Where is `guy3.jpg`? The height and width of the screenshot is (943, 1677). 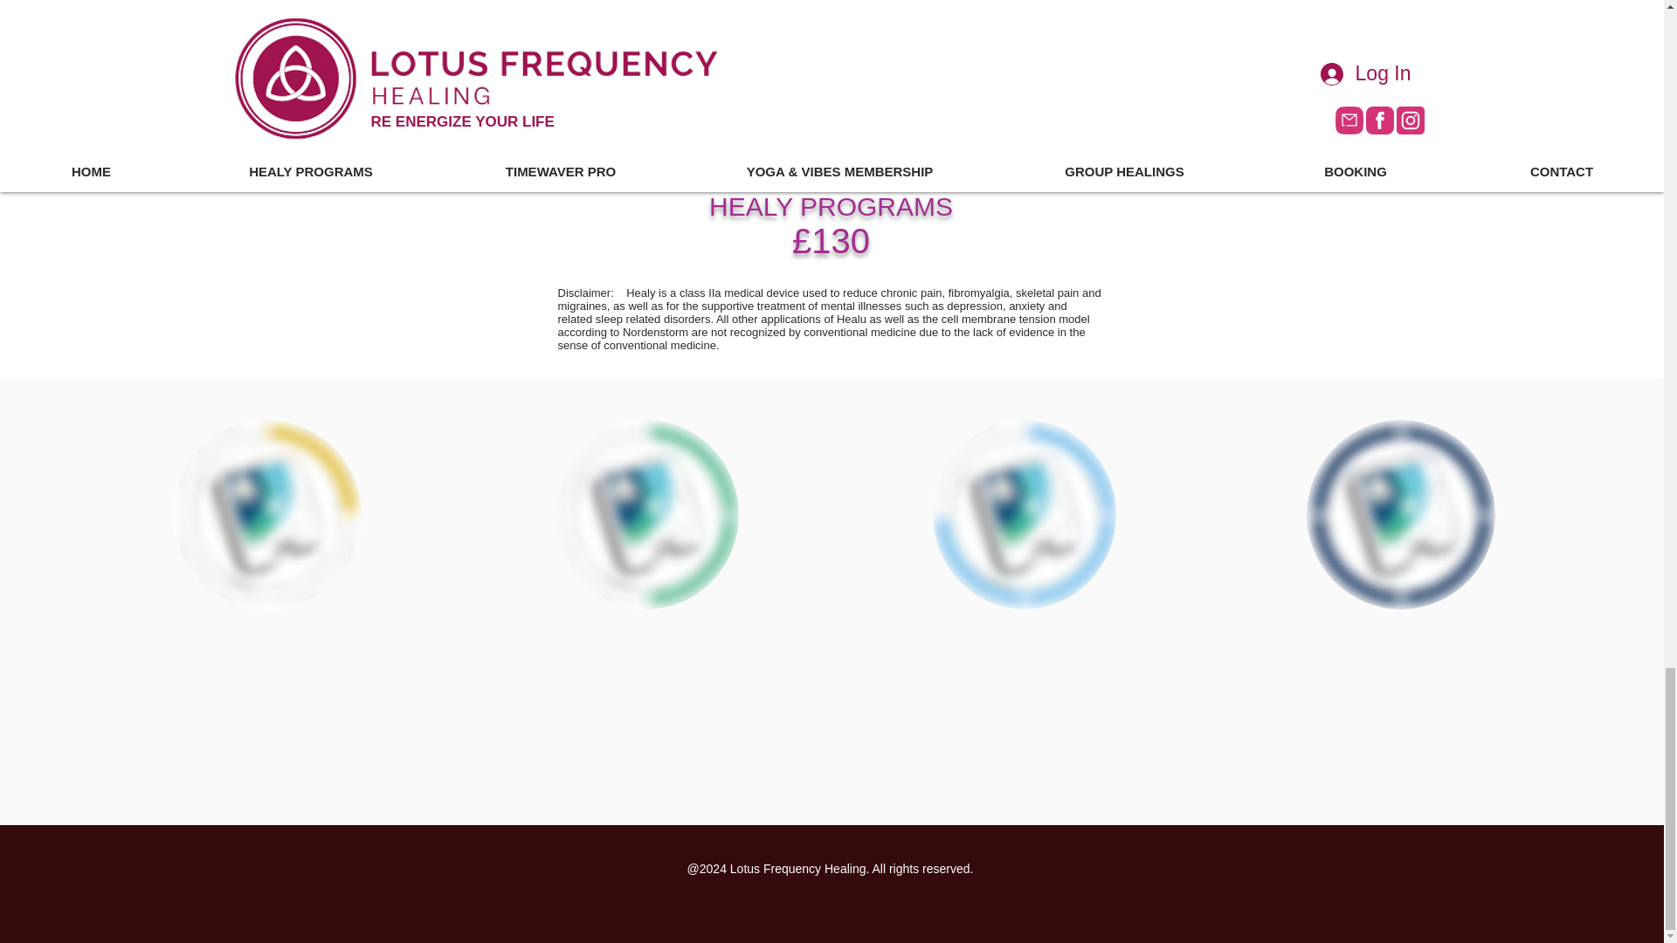 guy3.jpg is located at coordinates (831, 190).